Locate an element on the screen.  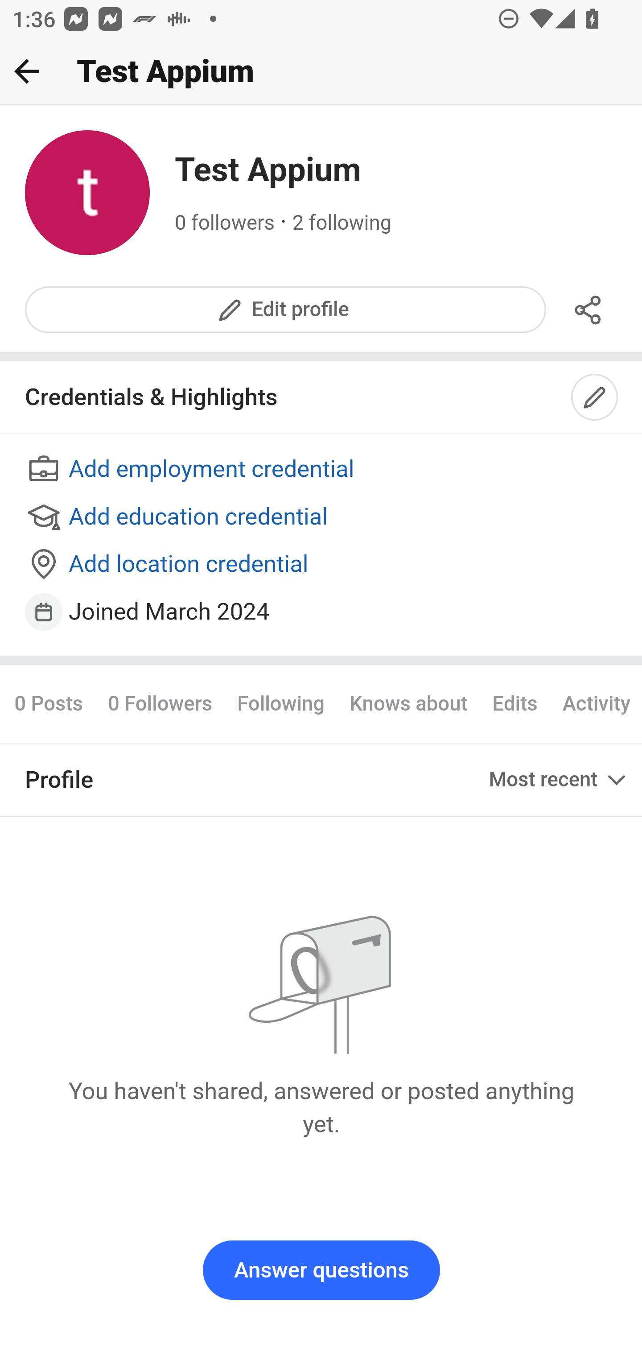
2 following is located at coordinates (342, 223).